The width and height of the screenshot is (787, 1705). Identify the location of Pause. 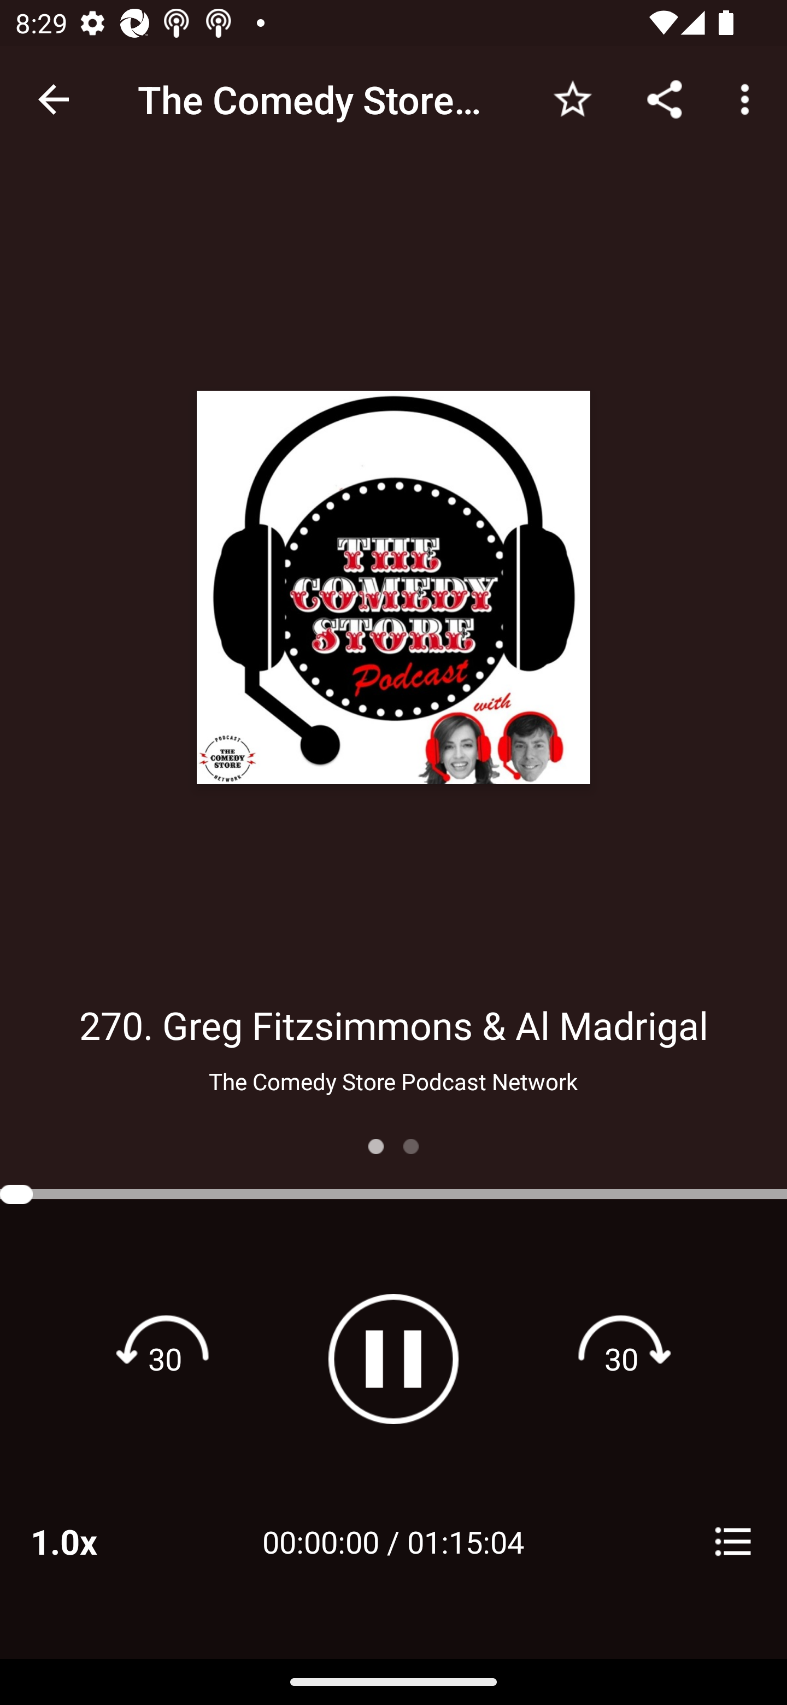
(393, 1359).